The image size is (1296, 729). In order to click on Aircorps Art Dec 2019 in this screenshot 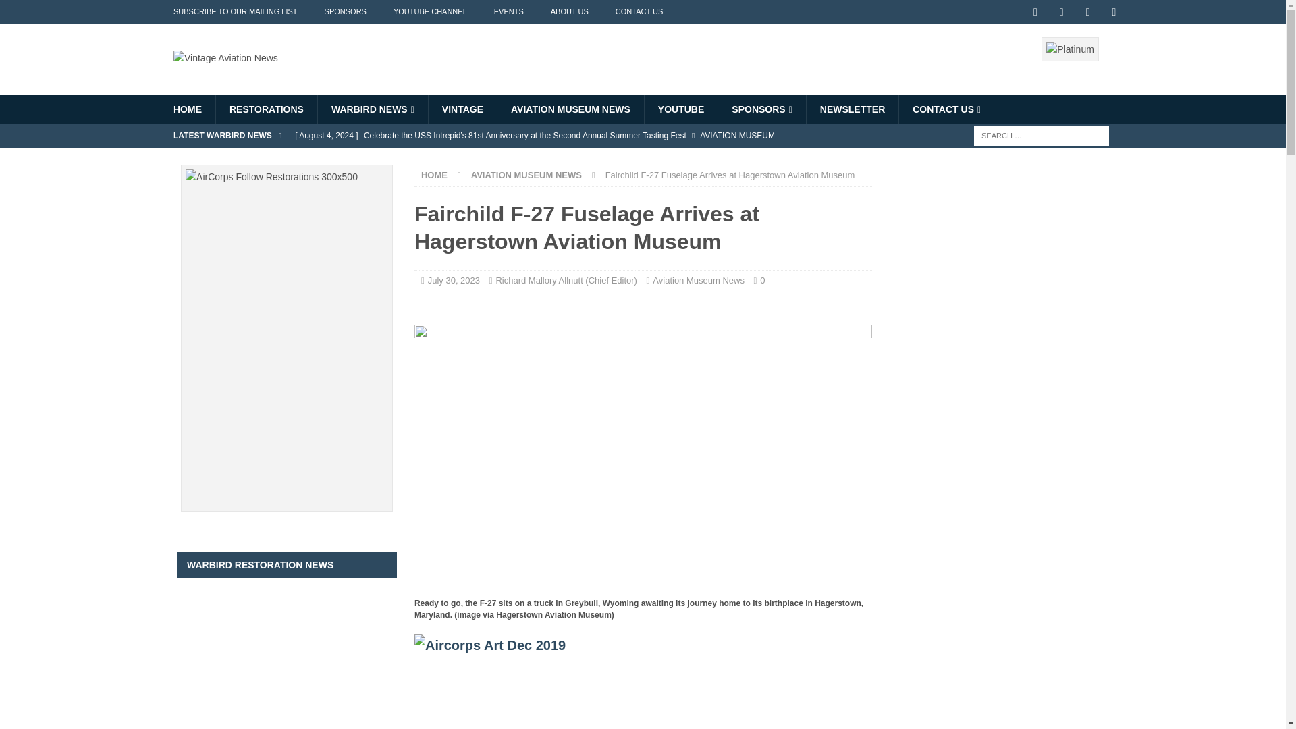, I will do `click(643, 662)`.